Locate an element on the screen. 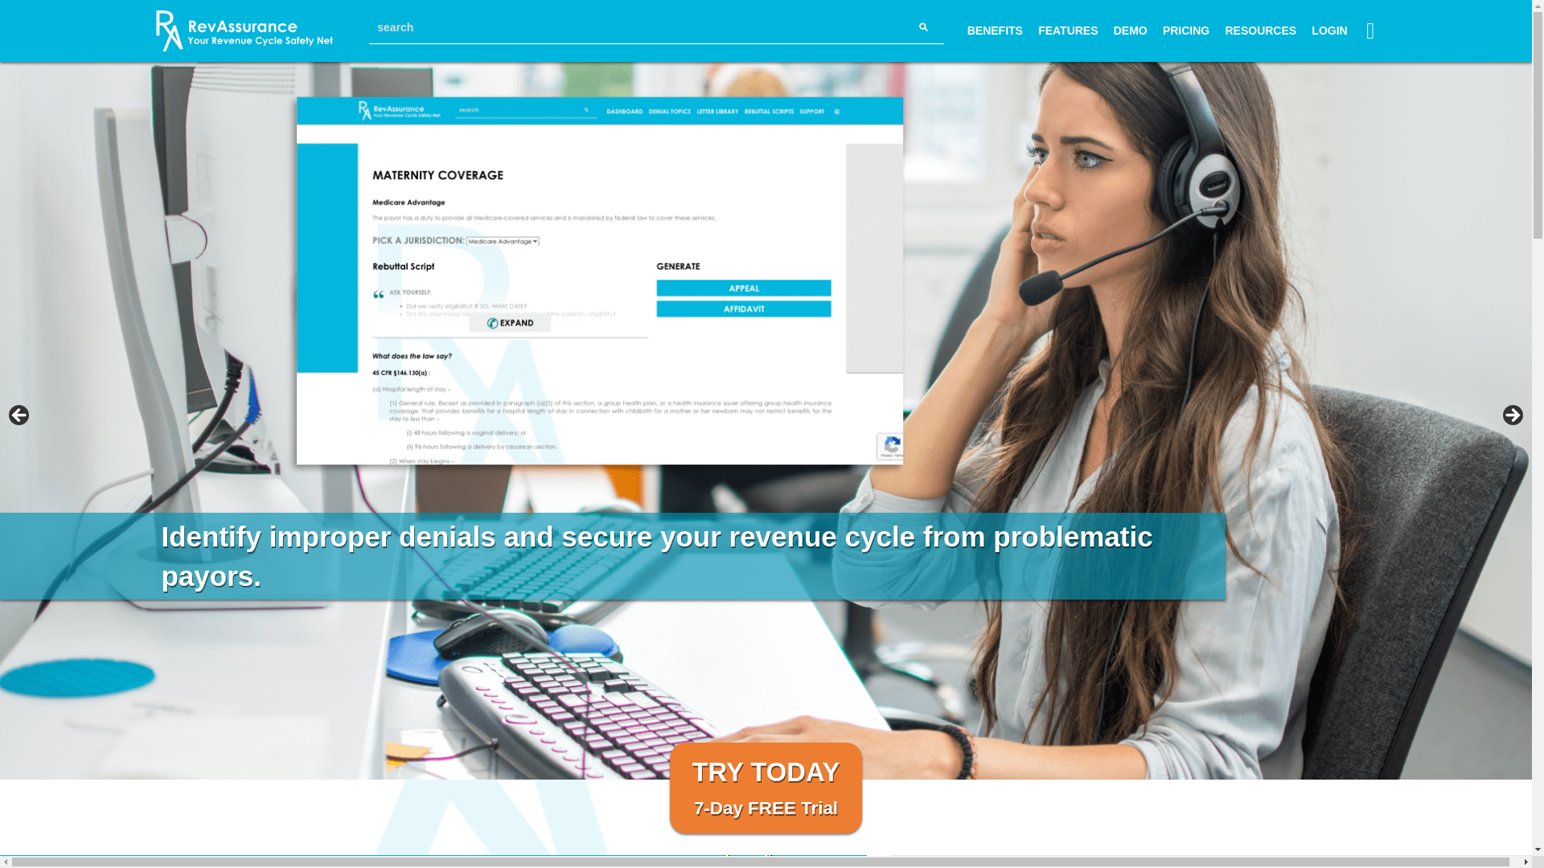  BENEFITS is located at coordinates (1185, 31).